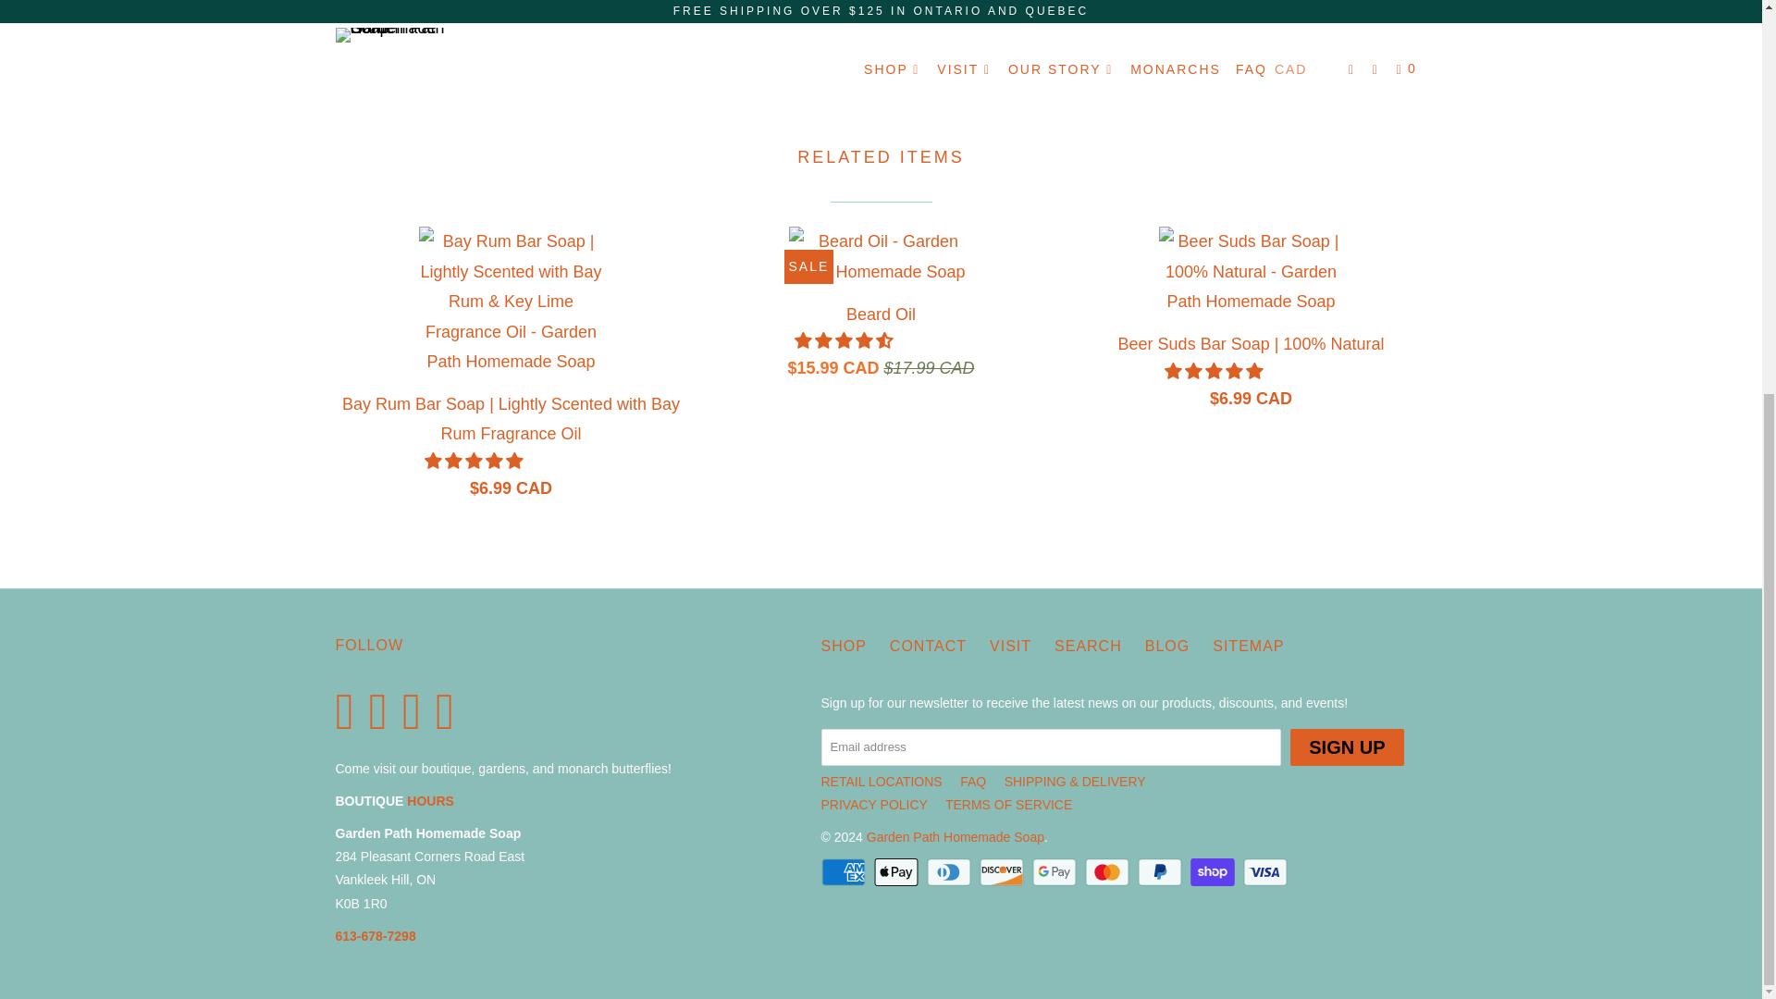 The height and width of the screenshot is (999, 1776). What do you see at coordinates (1004, 871) in the screenshot?
I see `Discover` at bounding box center [1004, 871].